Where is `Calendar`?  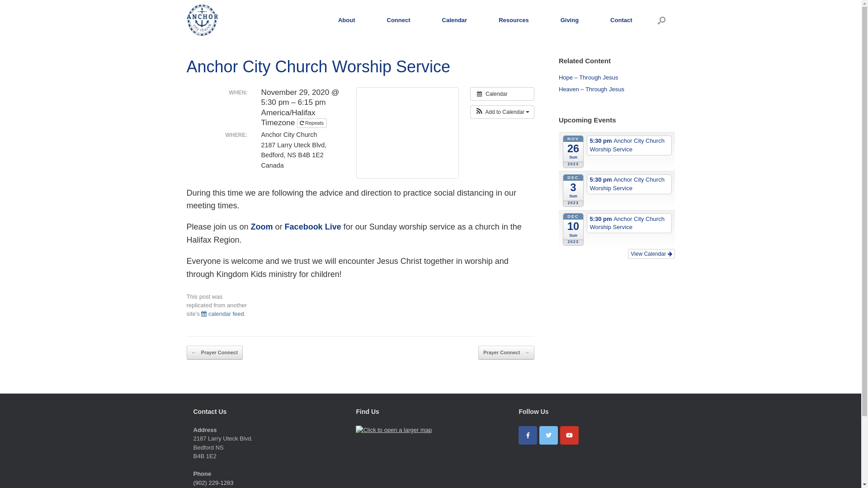 Calendar is located at coordinates (455, 20).